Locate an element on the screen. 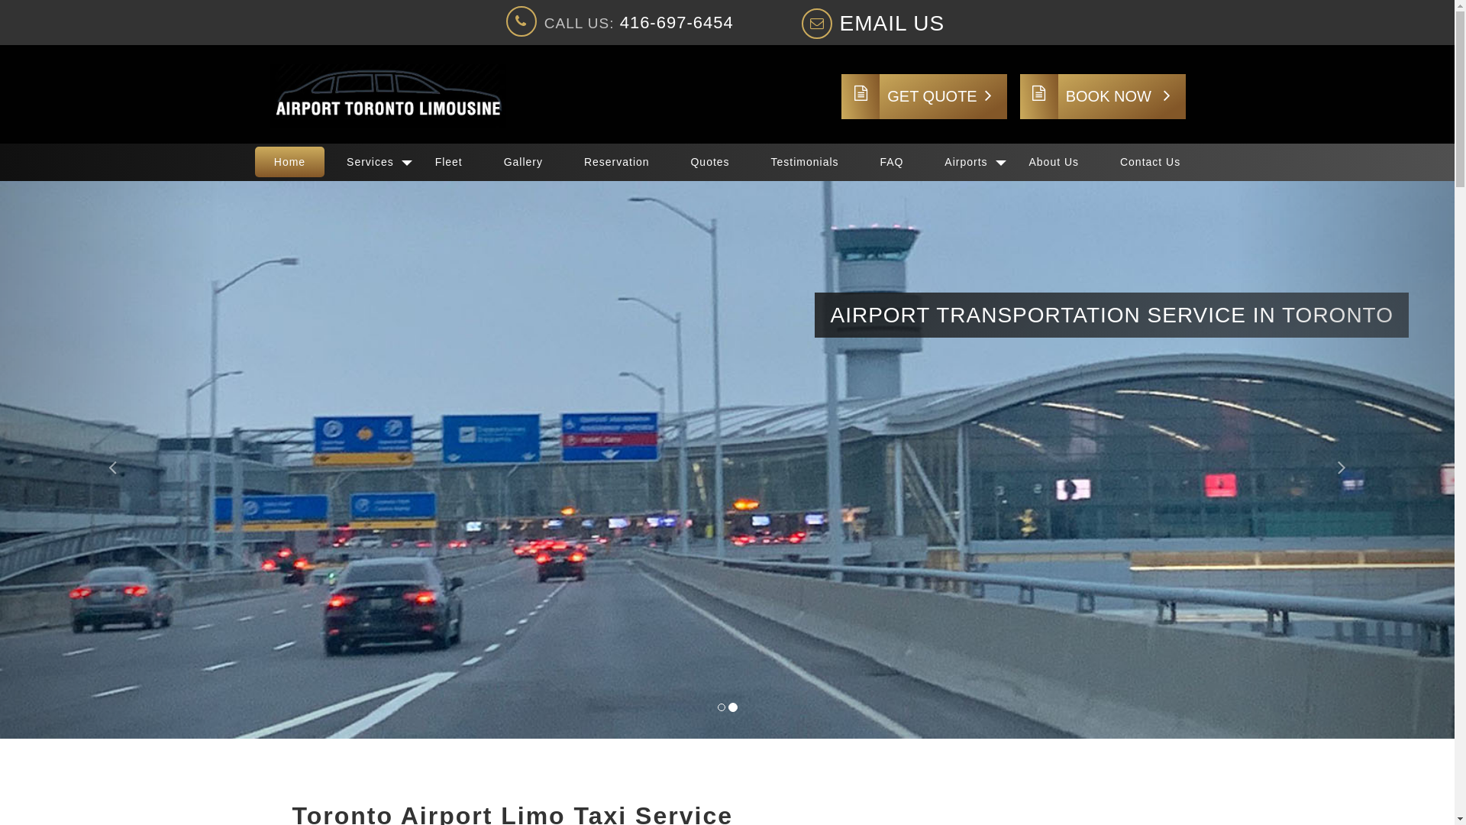  Services is located at coordinates (370, 162).